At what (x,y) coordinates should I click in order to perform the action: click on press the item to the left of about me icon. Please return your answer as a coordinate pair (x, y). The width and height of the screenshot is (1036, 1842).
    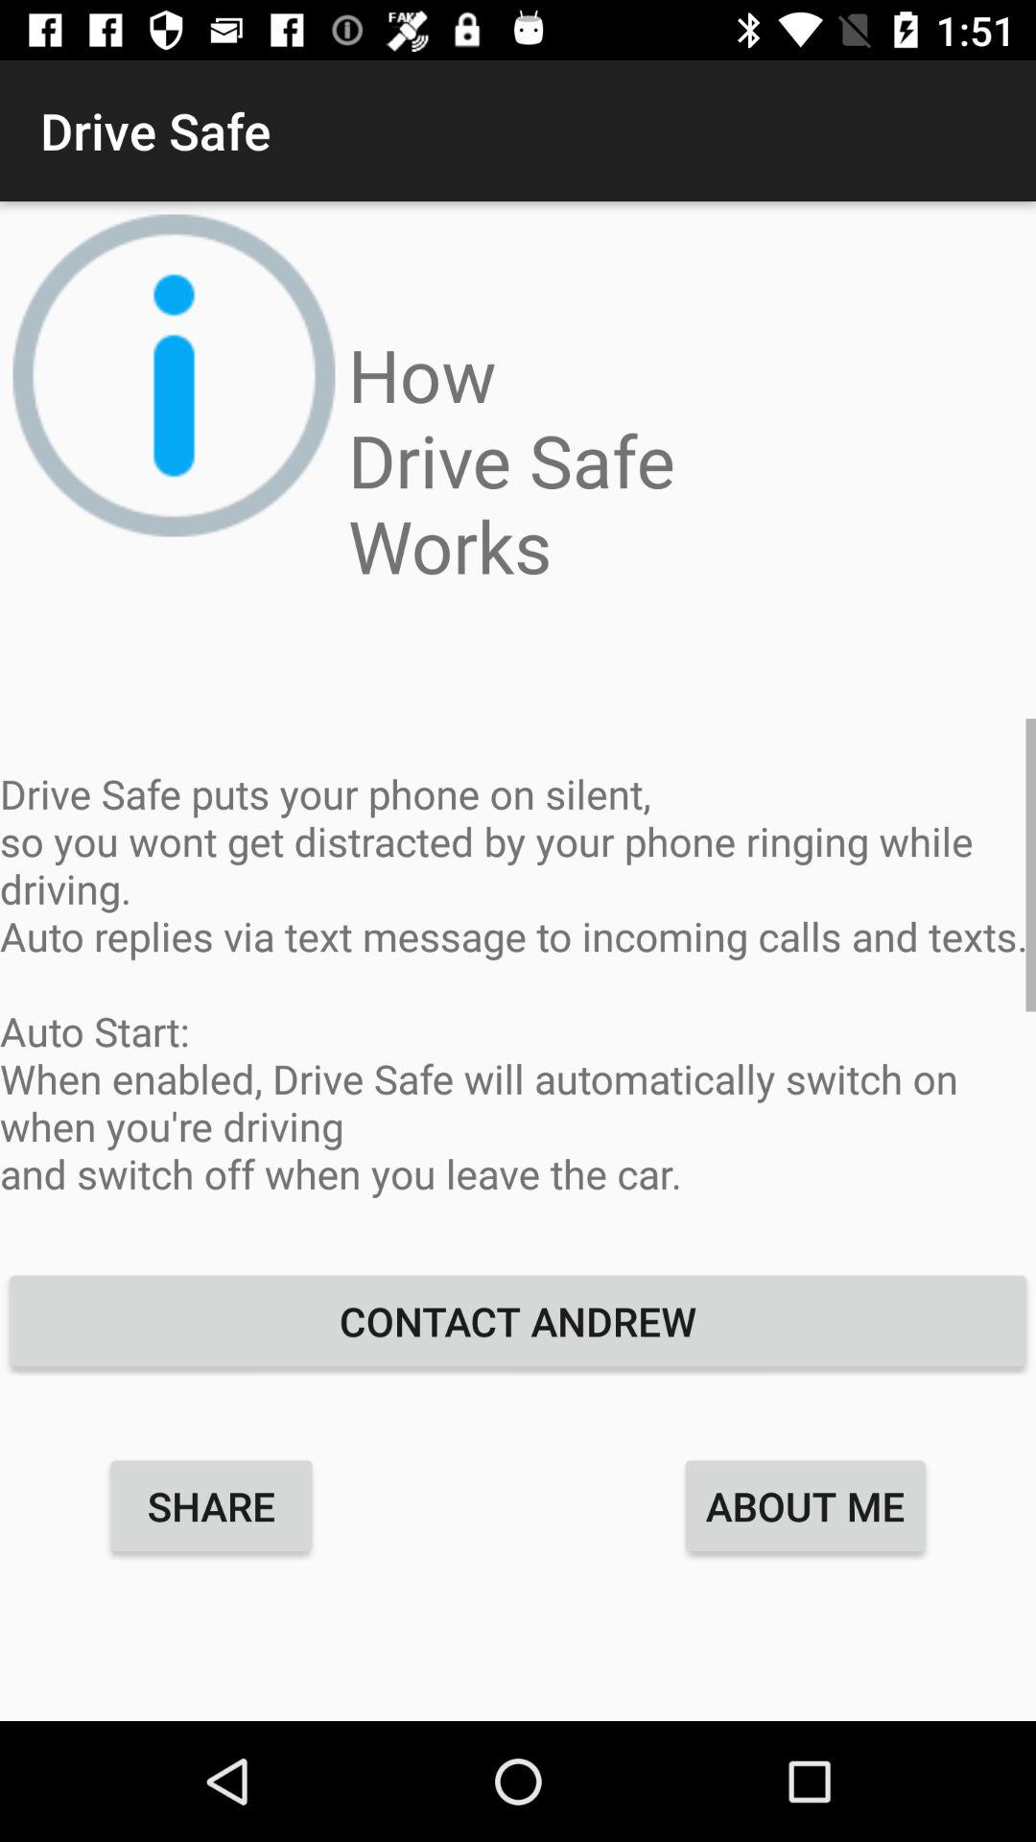
    Looking at the image, I should click on (211, 1505).